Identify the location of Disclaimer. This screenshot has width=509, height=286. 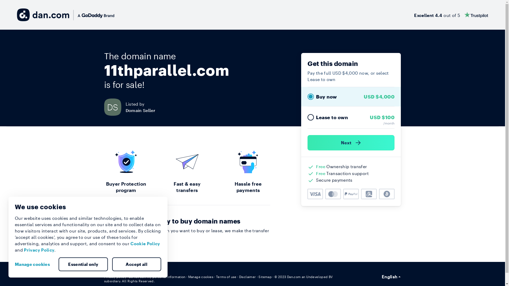
(248, 277).